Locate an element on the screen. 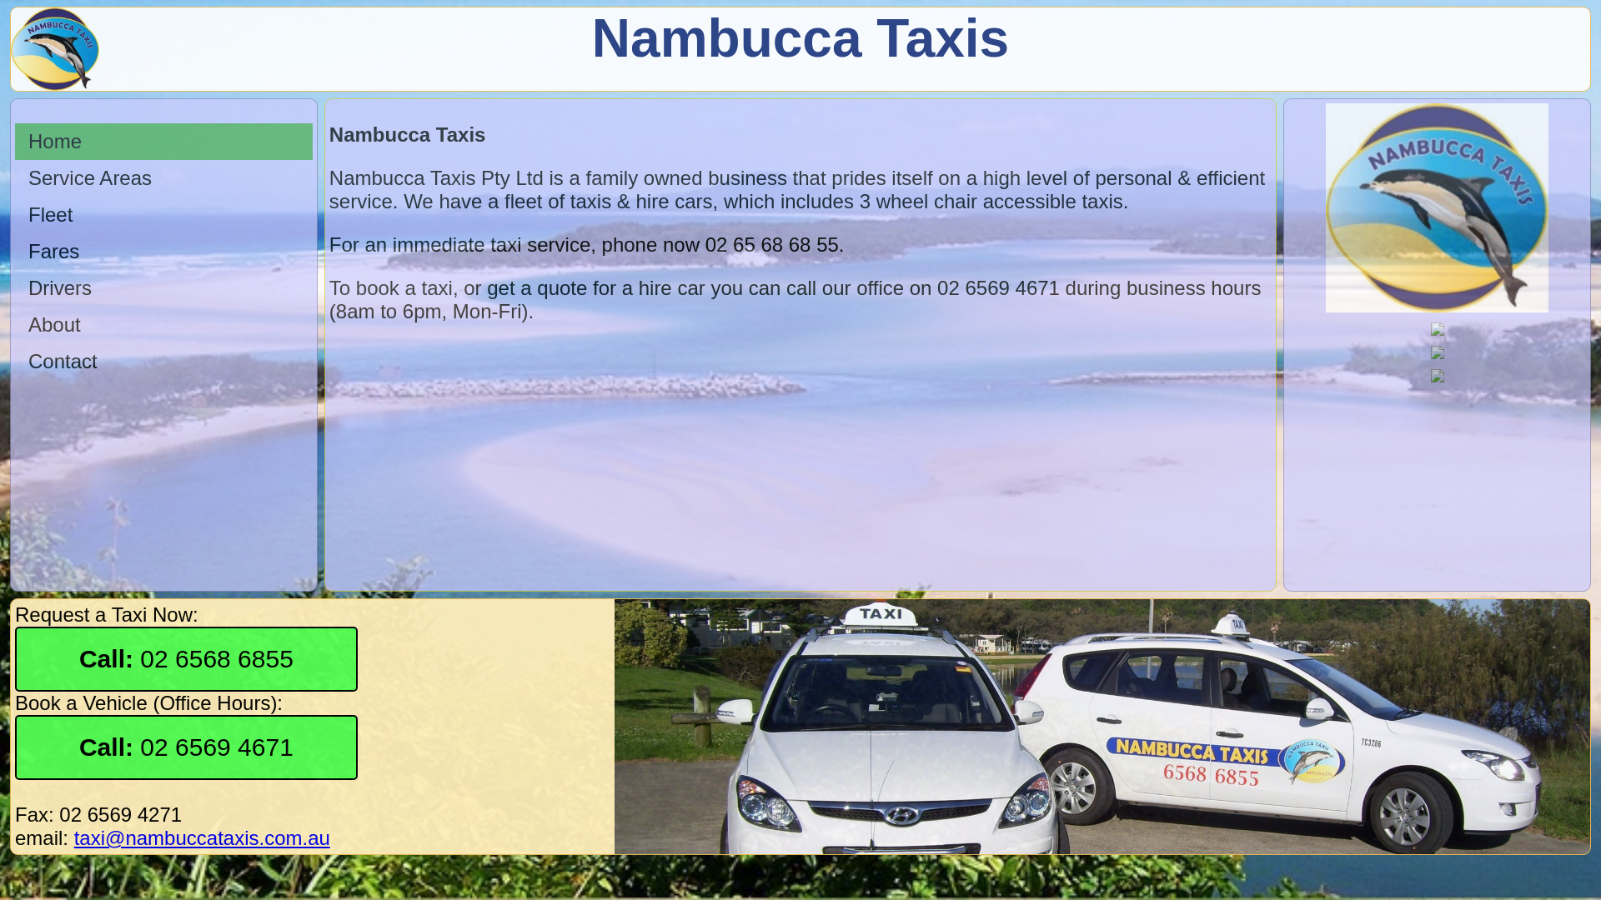 This screenshot has height=900, width=1601. About is located at coordinates (163, 325).